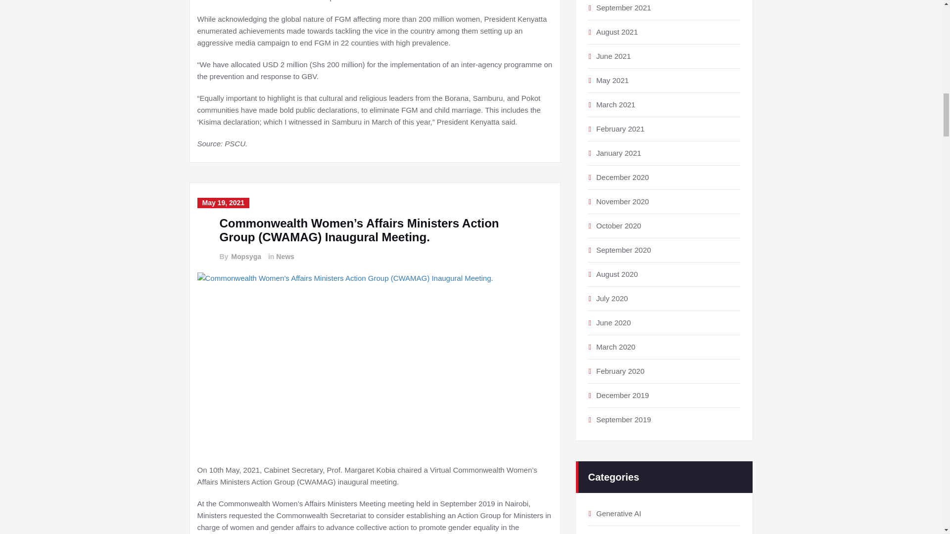 This screenshot has height=534, width=950. What do you see at coordinates (223, 203) in the screenshot?
I see `May 19, 2021` at bounding box center [223, 203].